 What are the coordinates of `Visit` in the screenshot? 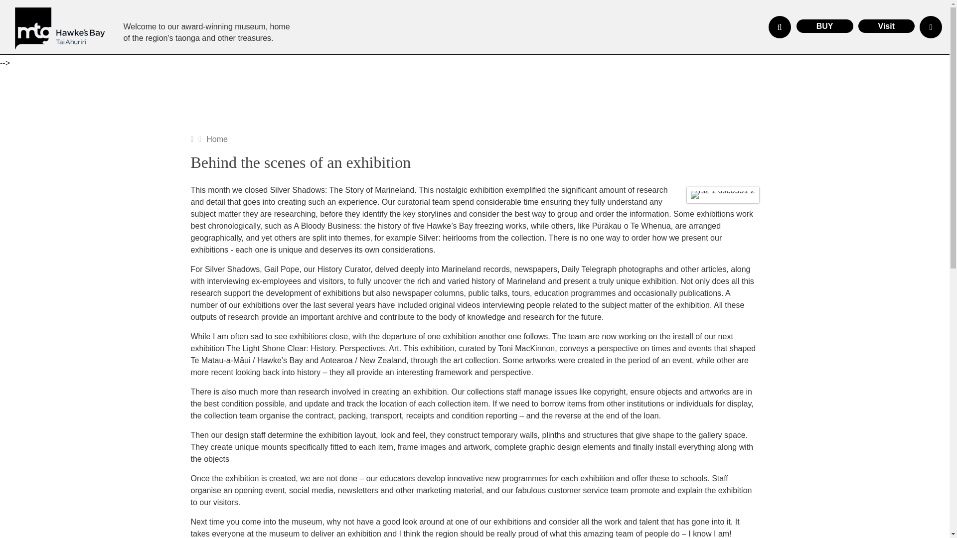 It's located at (886, 26).